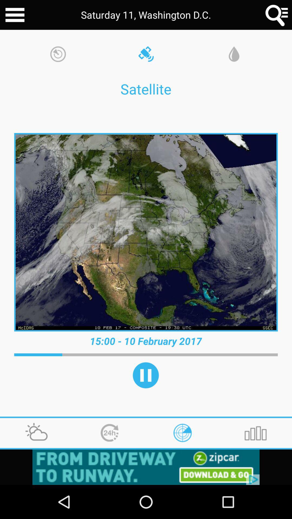 The image size is (292, 519). Describe the element at coordinates (15, 15) in the screenshot. I see `show the menu` at that location.